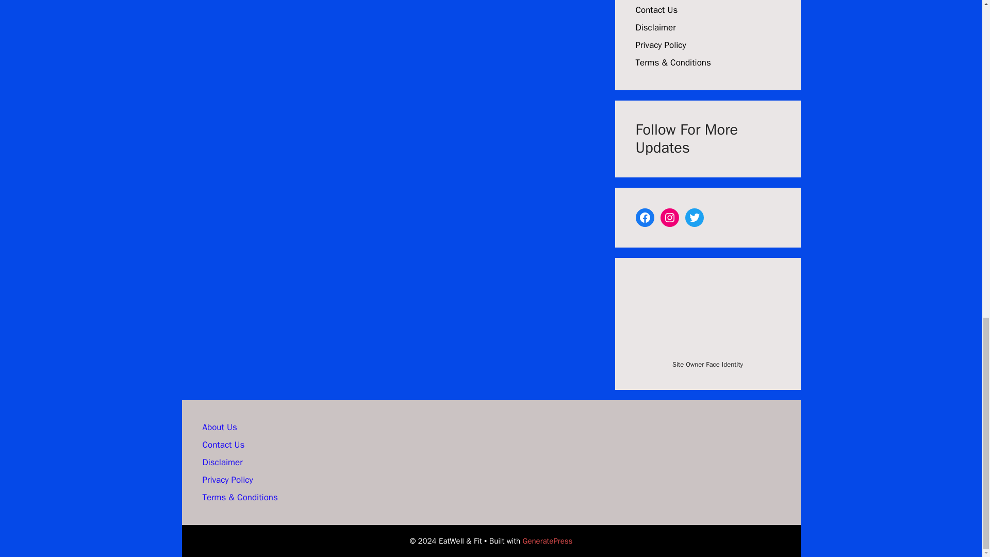 Image resolution: width=990 pixels, height=557 pixels. I want to click on Contact Us, so click(656, 10).